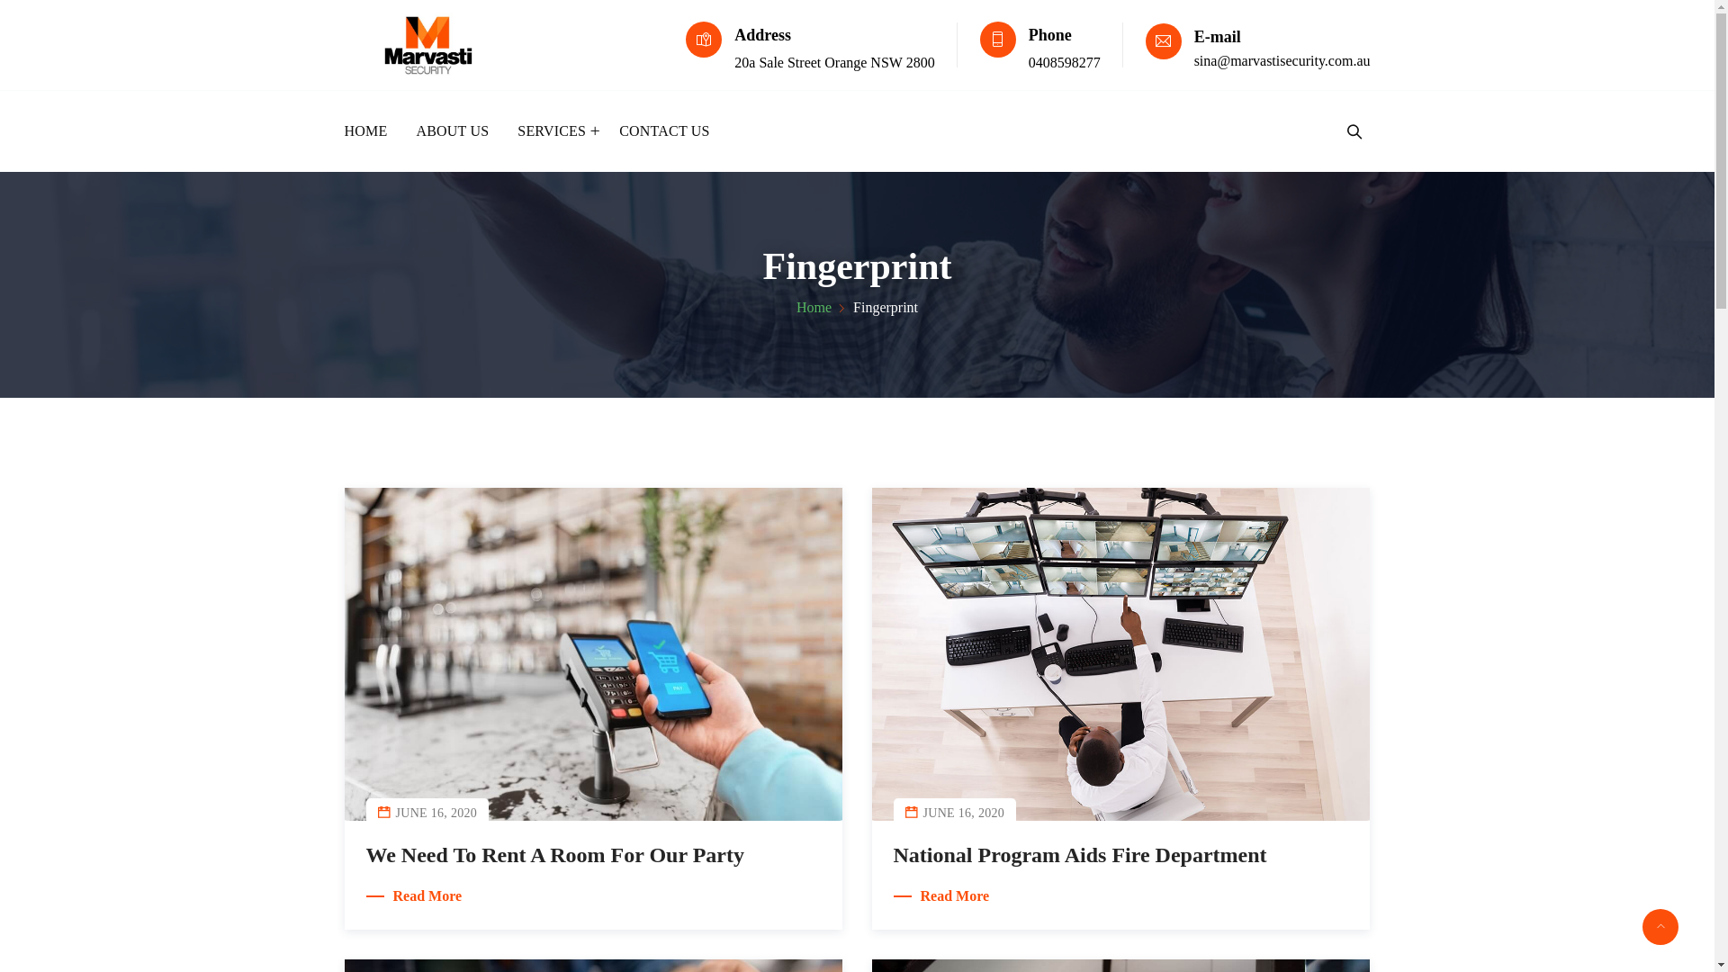 Image resolution: width=1728 pixels, height=972 pixels. I want to click on National Program Aids Fire Department, so click(1080, 855).